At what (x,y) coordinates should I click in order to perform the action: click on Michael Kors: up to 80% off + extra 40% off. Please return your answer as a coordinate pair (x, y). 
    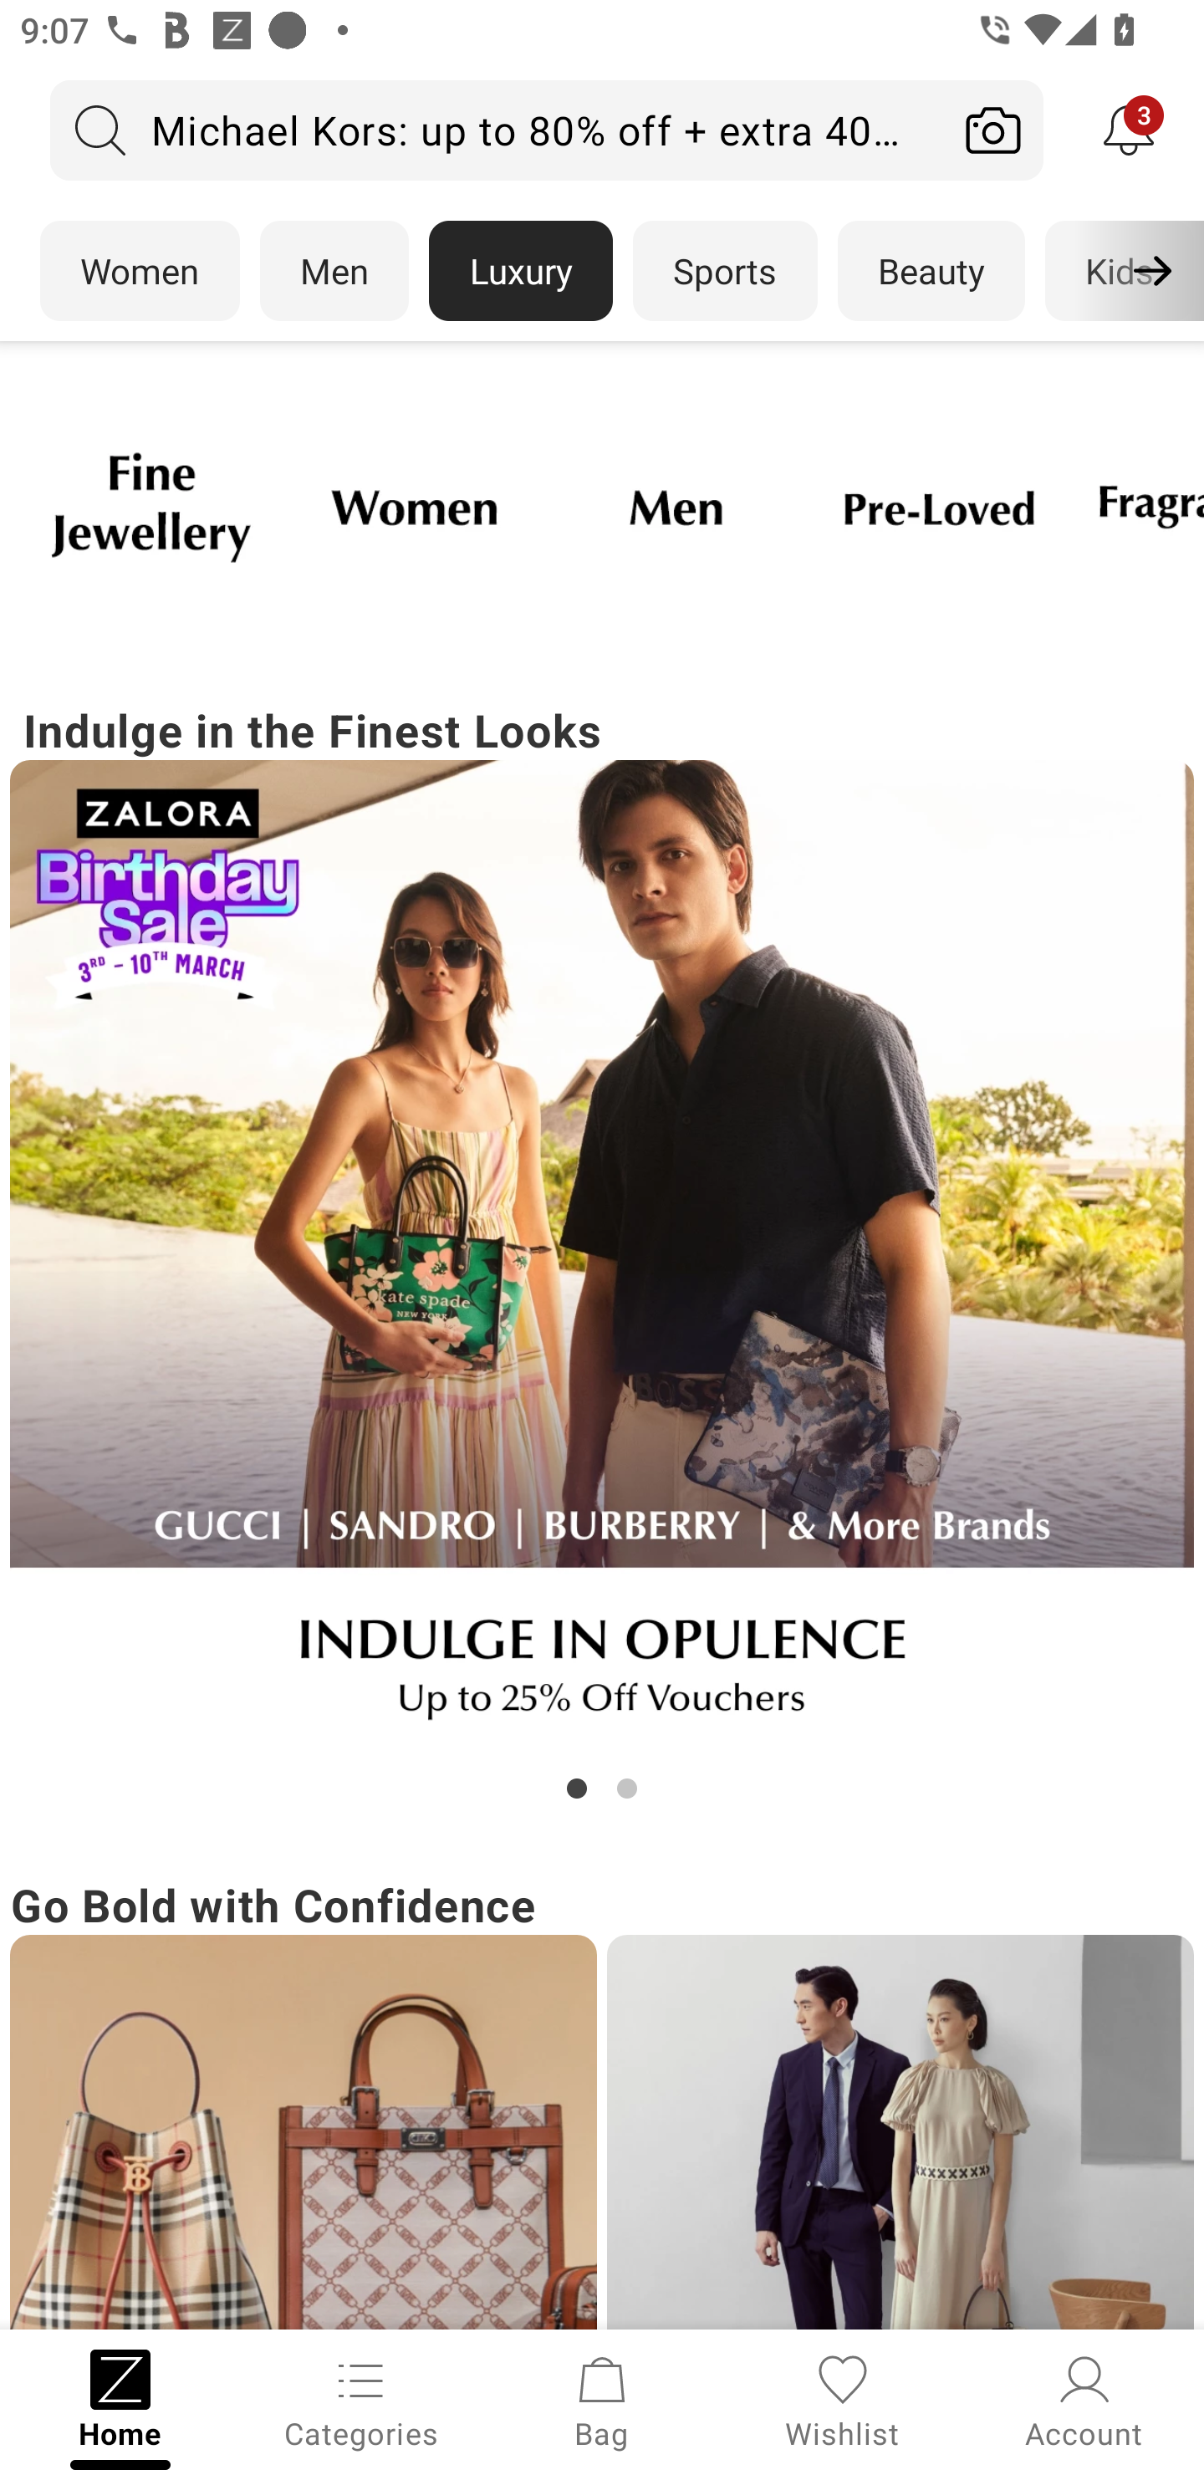
    Looking at the image, I should click on (497, 130).